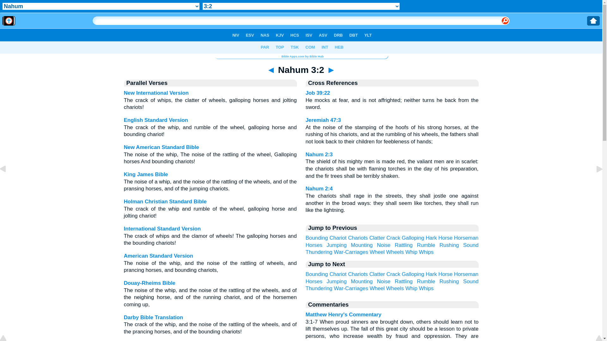 The image size is (607, 341). Describe the element at coordinates (358, 274) in the screenshot. I see `Chariots` at that location.